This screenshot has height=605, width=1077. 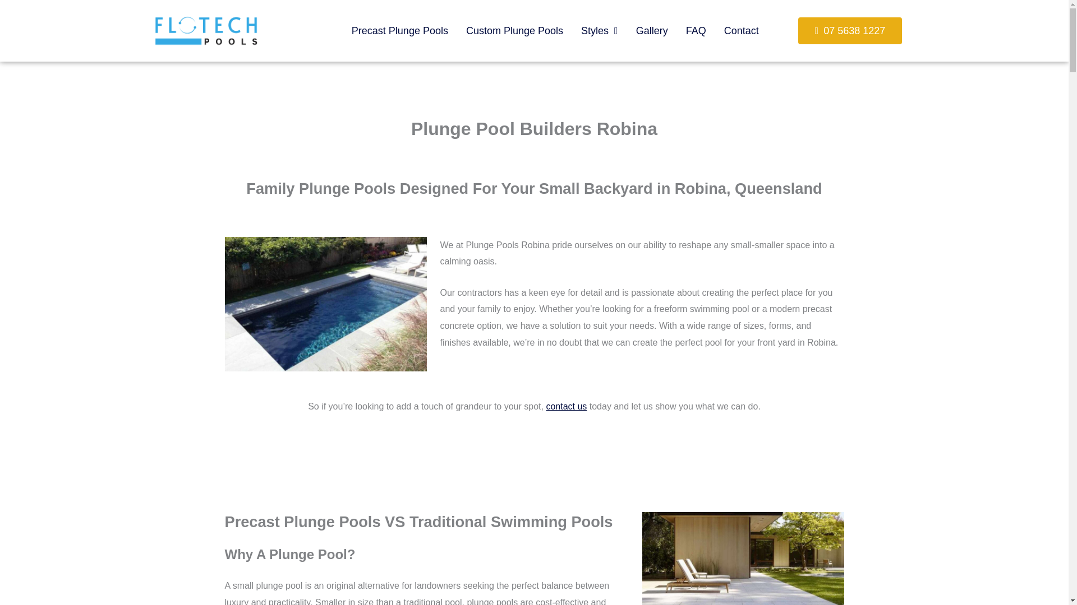 I want to click on Custom Plunge Pools, so click(x=514, y=30).